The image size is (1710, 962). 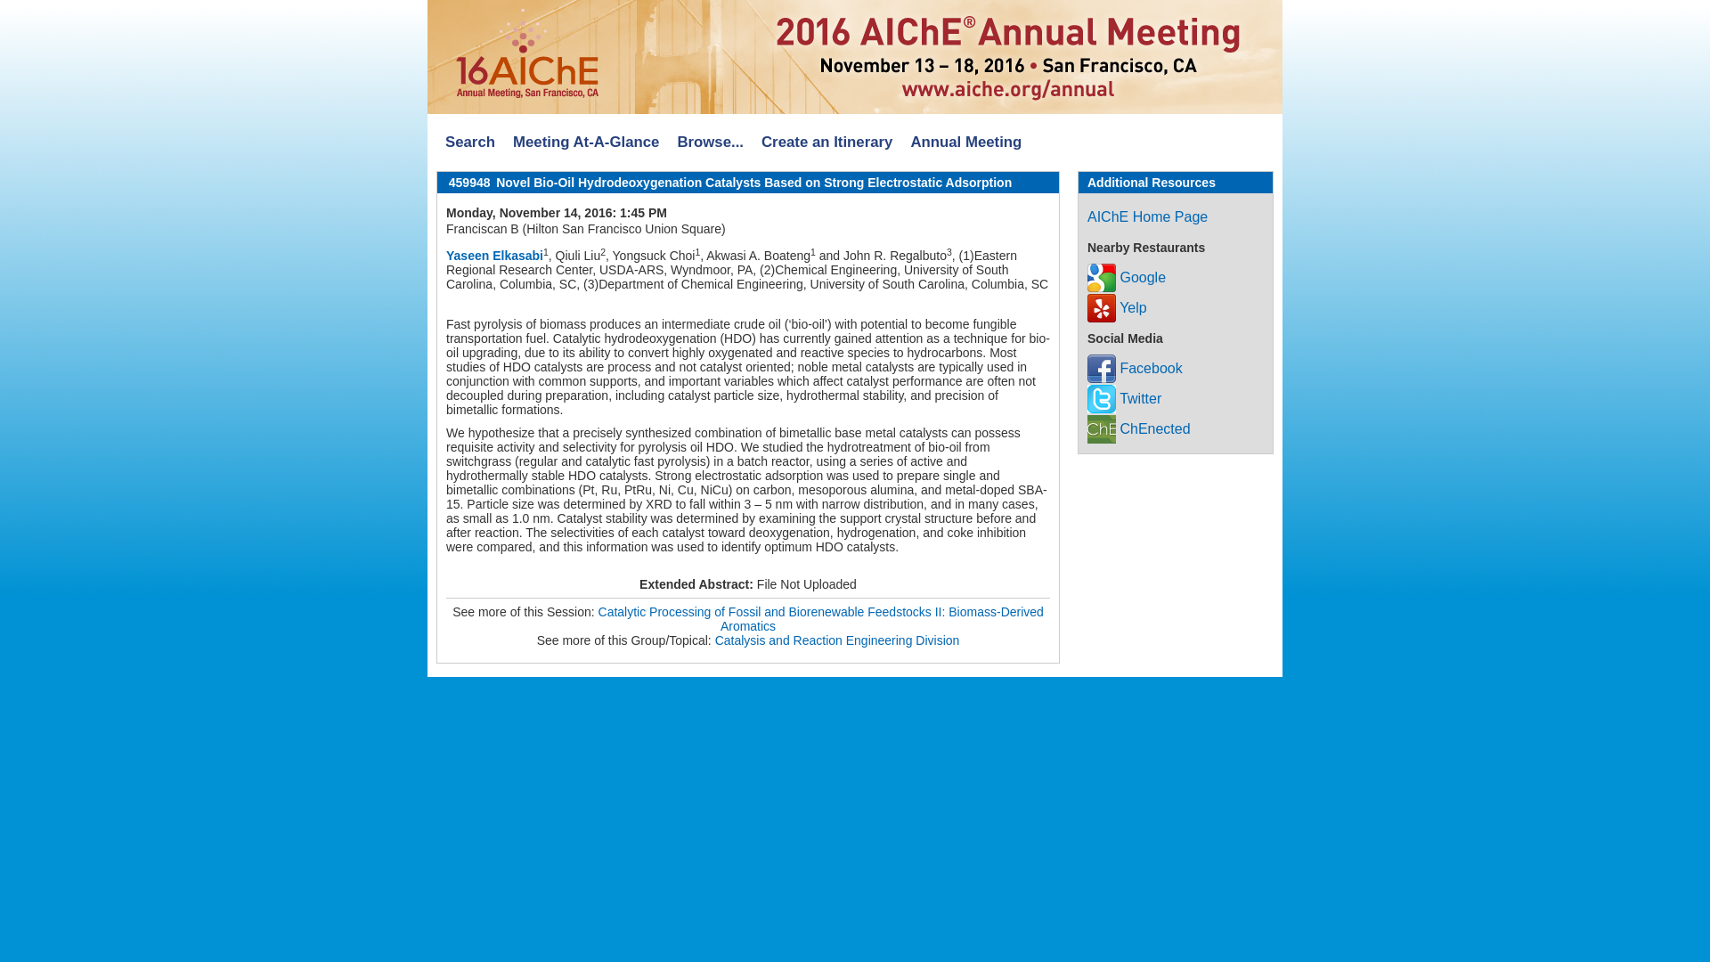 I want to click on Meeting At-A-Glance, so click(x=586, y=143).